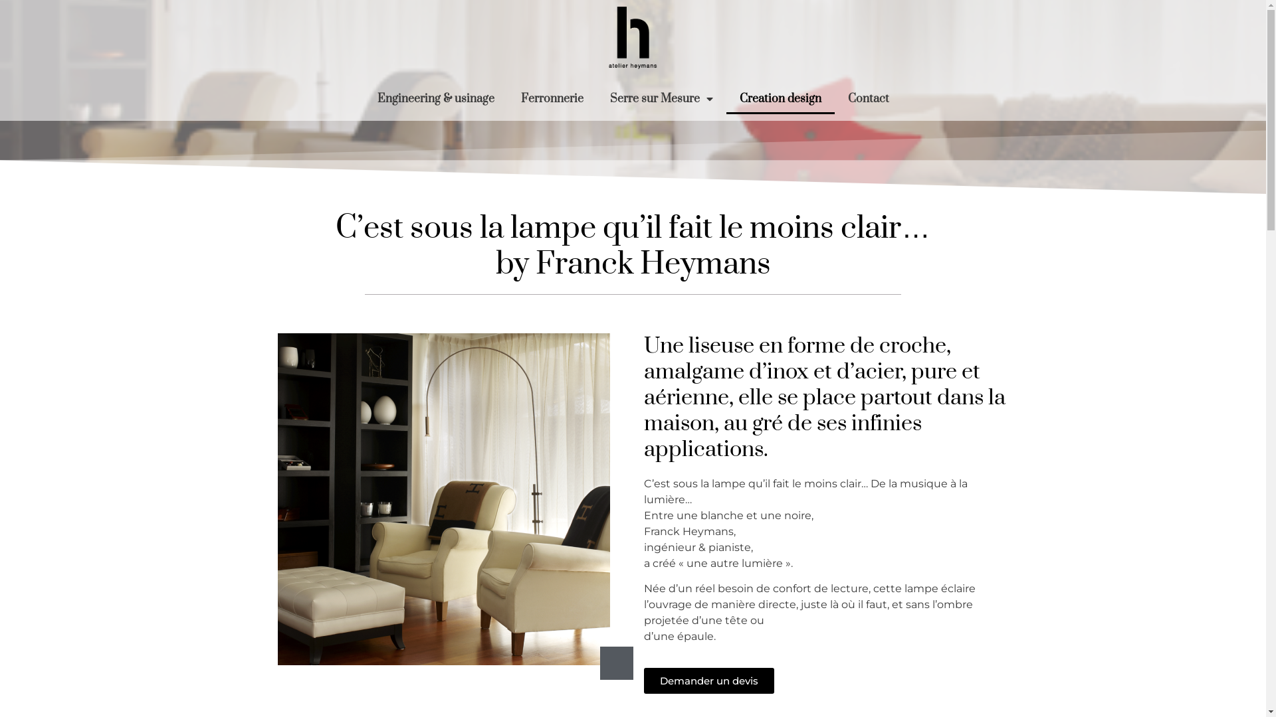 The width and height of the screenshot is (1276, 717). Describe the element at coordinates (869, 99) in the screenshot. I see `Contact` at that location.